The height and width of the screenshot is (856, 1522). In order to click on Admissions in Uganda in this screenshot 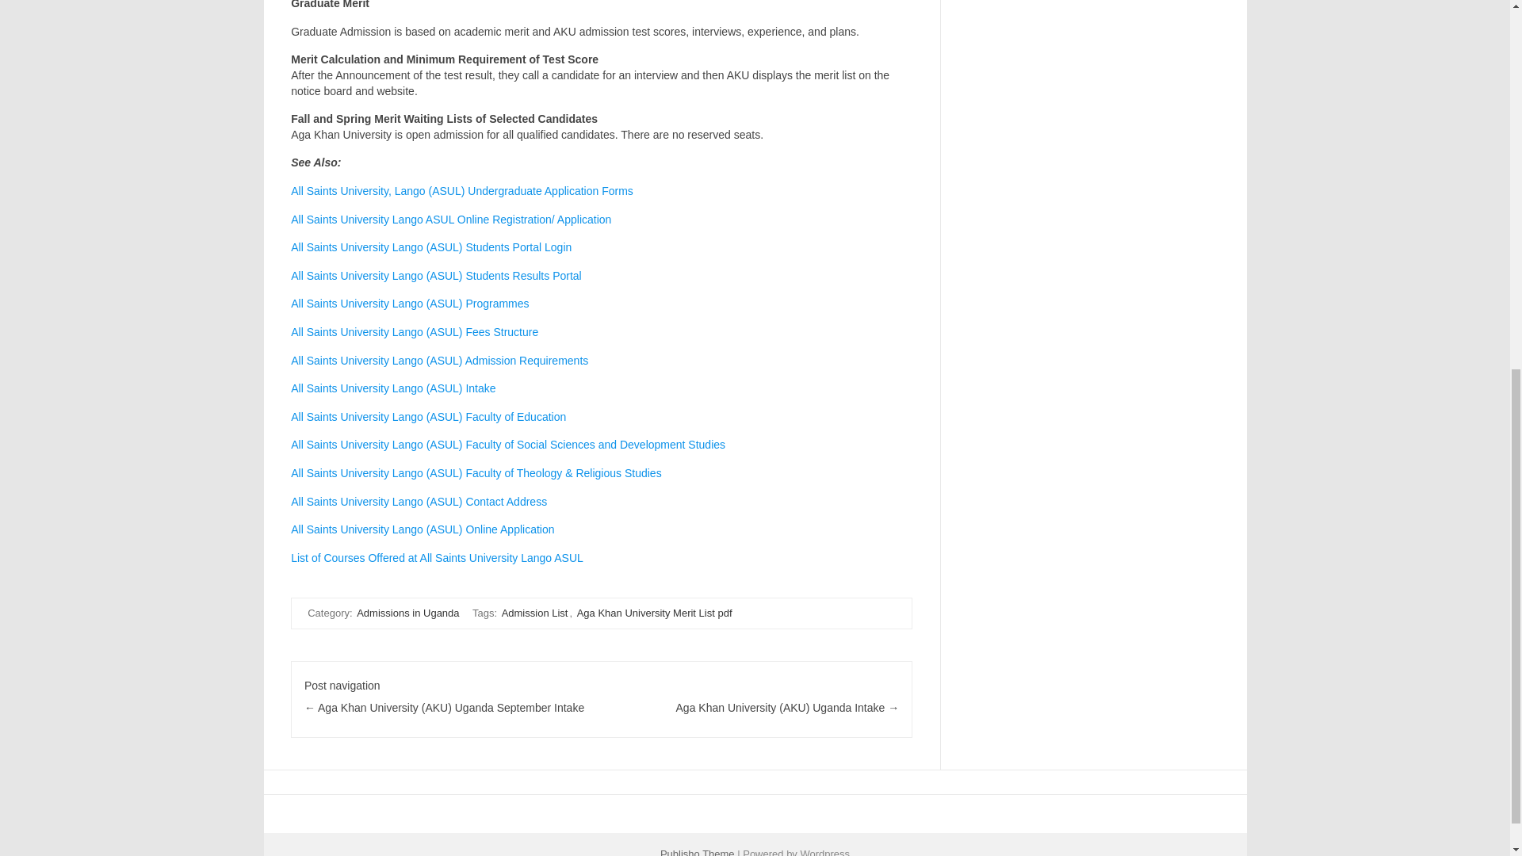, I will do `click(407, 613)`.